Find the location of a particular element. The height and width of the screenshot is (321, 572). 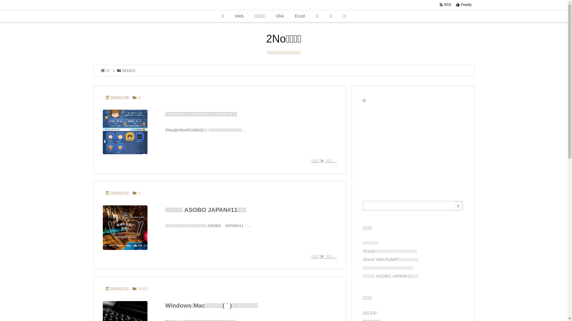

Excel is located at coordinates (300, 16).